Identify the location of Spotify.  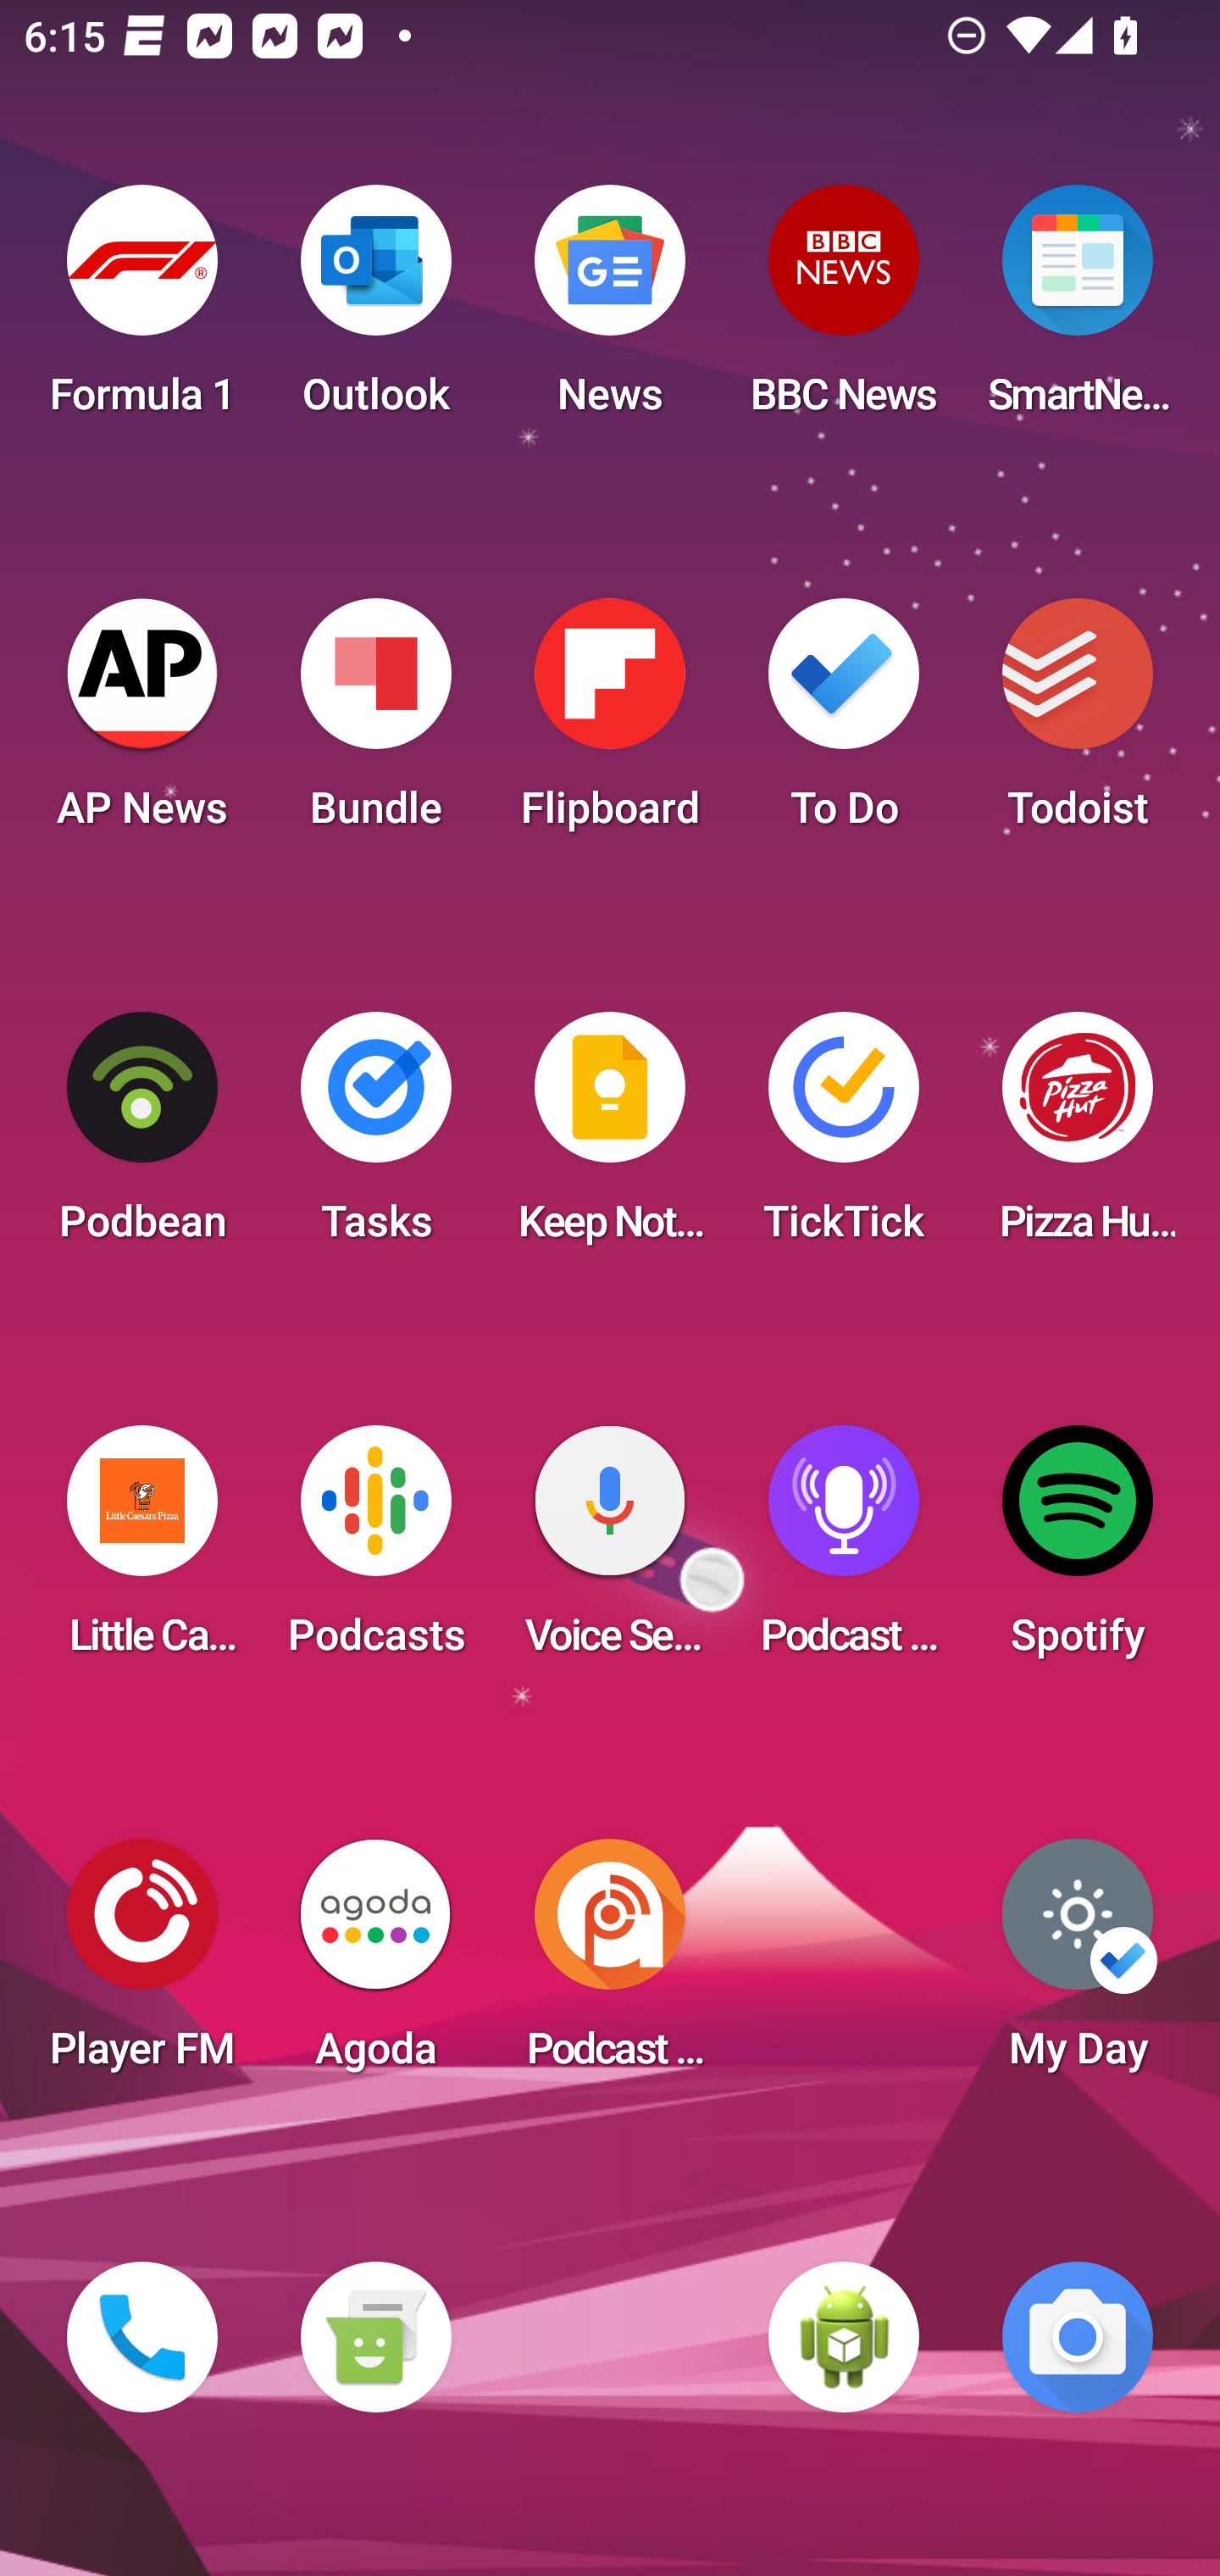
(1078, 1551).